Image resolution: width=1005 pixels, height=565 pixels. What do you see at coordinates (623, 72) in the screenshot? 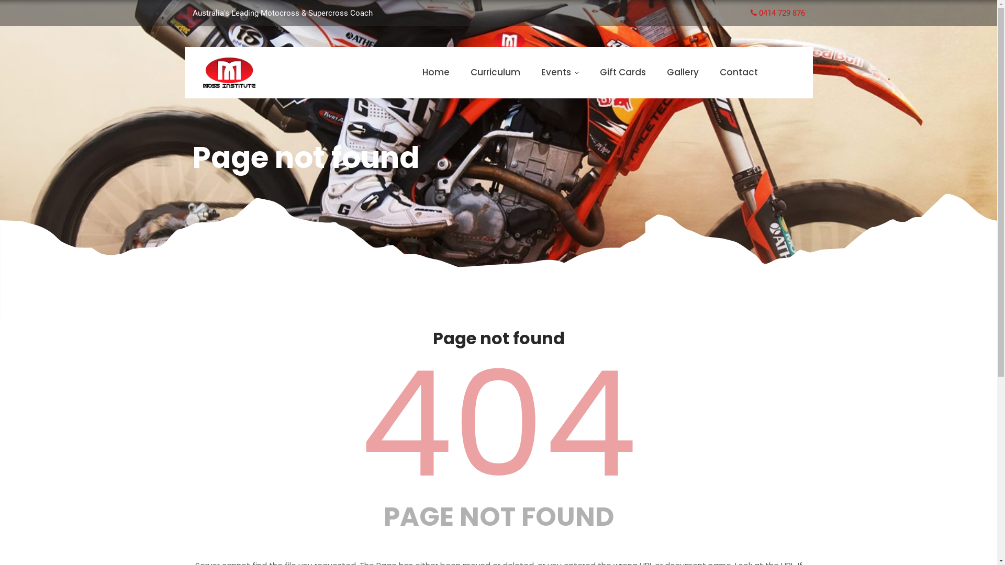
I see `Gift Cards` at bounding box center [623, 72].